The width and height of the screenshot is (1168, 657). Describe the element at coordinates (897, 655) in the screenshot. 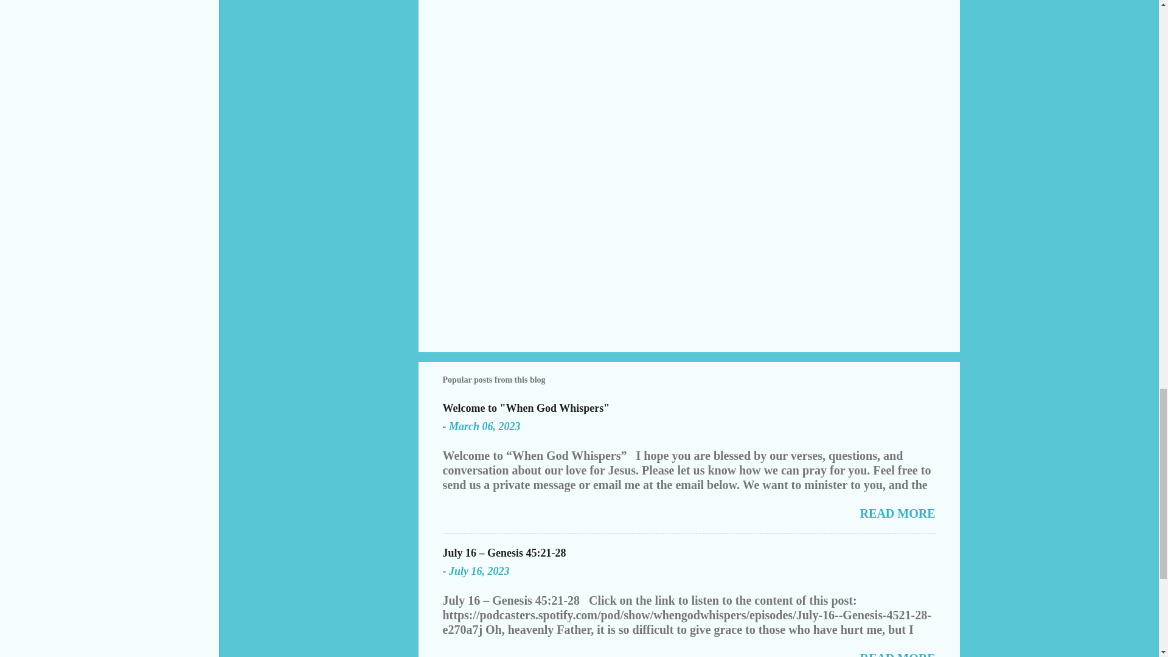

I see `READ MORE` at that location.